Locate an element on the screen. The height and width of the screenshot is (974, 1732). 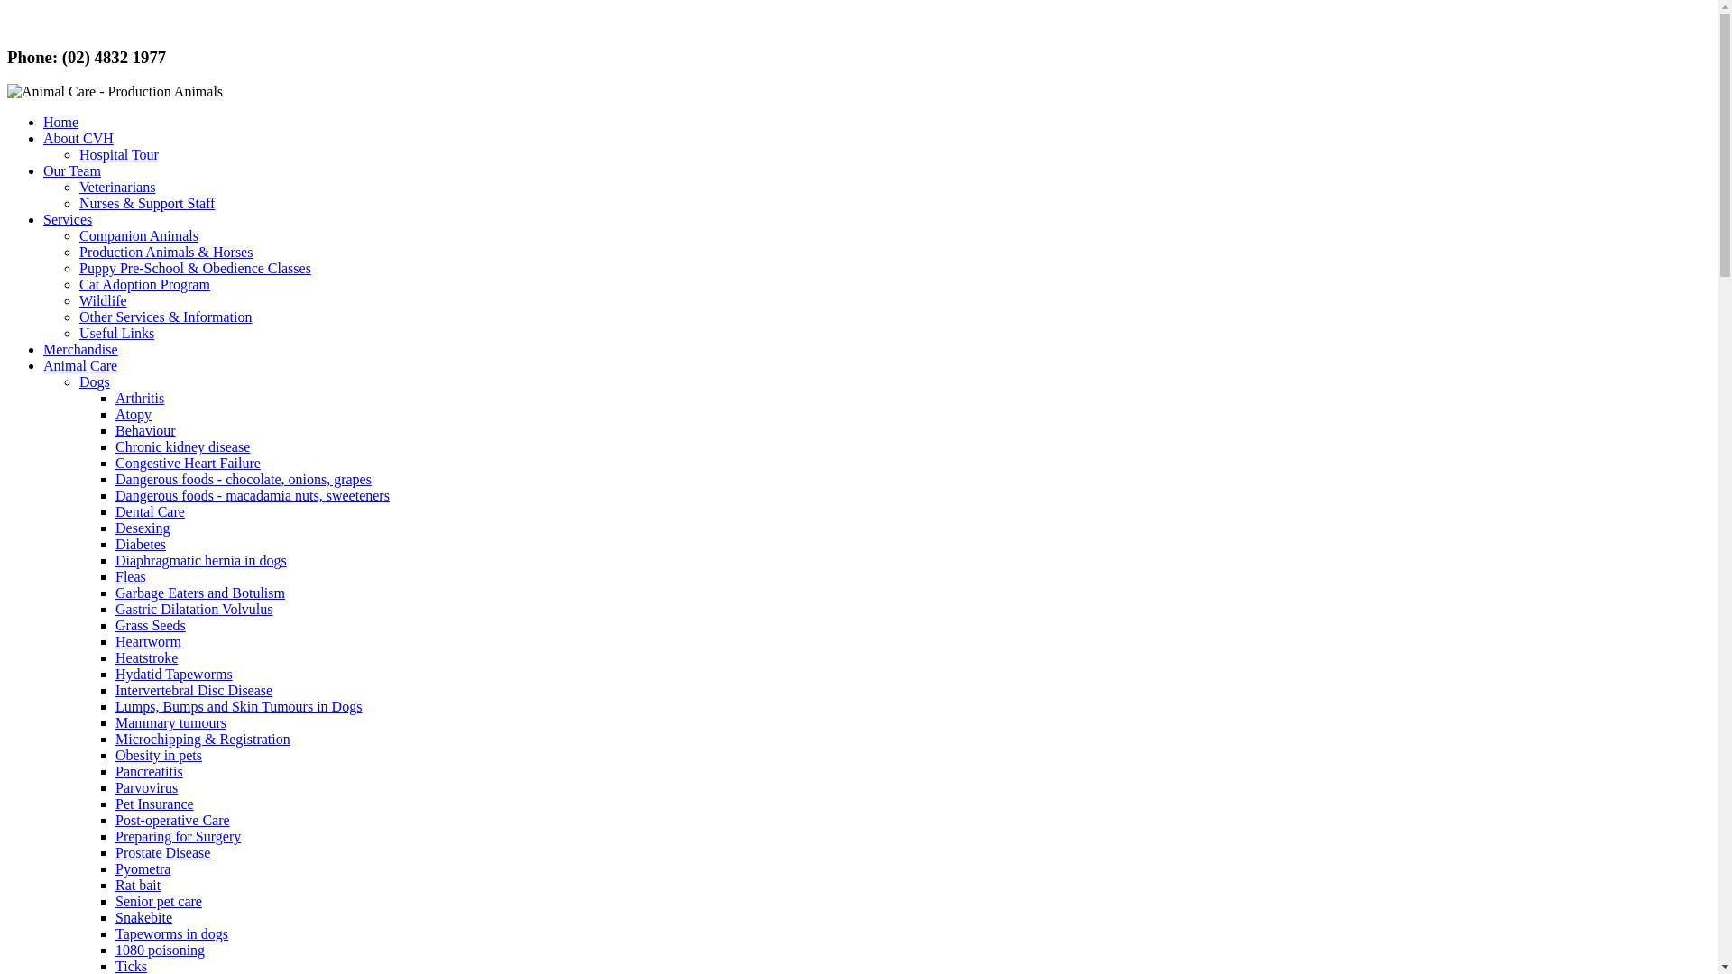
Post-operative Care is located at coordinates (173, 821).